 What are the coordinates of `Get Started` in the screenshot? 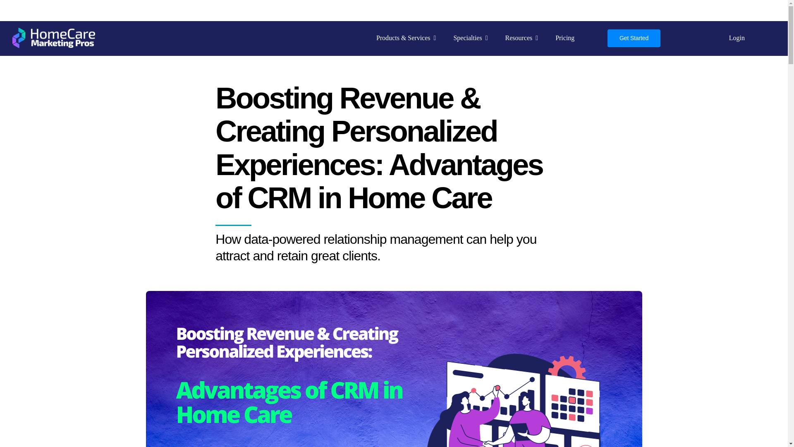 It's located at (634, 38).